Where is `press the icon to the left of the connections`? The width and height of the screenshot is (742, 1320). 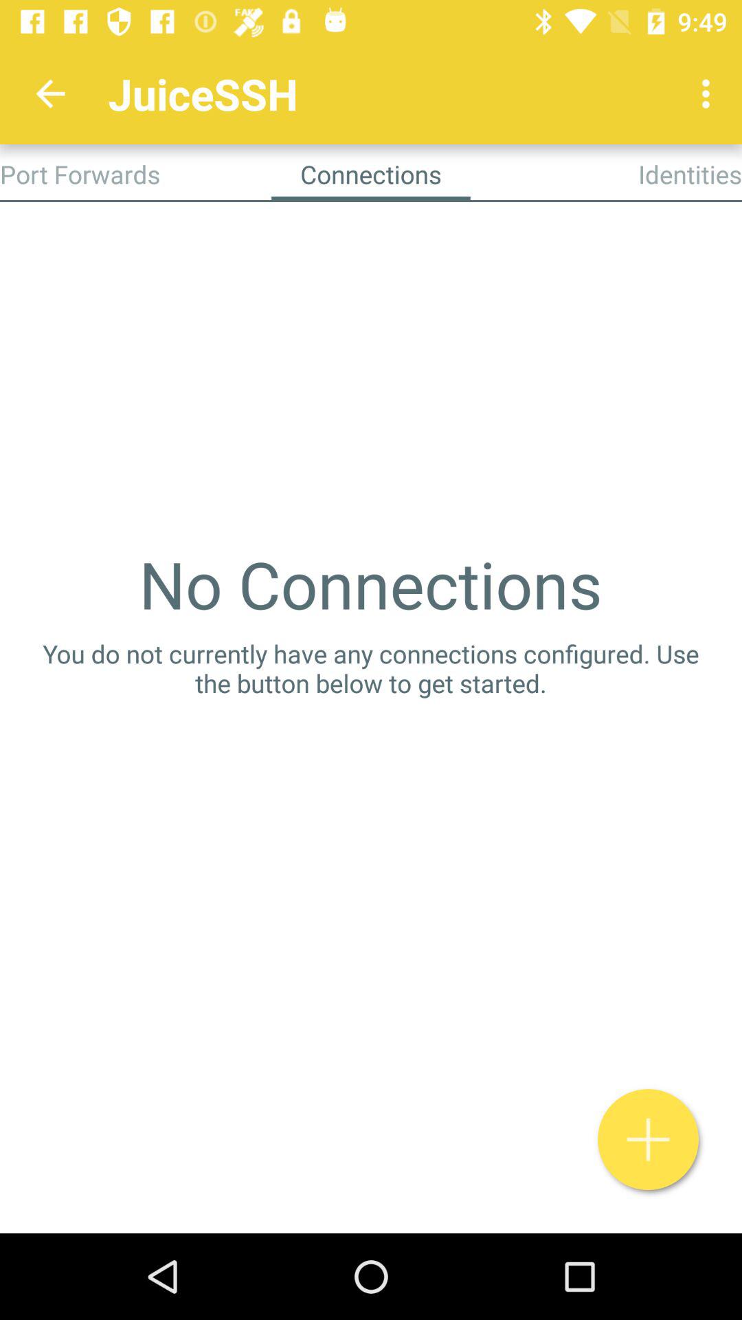 press the icon to the left of the connections is located at coordinates (80, 174).